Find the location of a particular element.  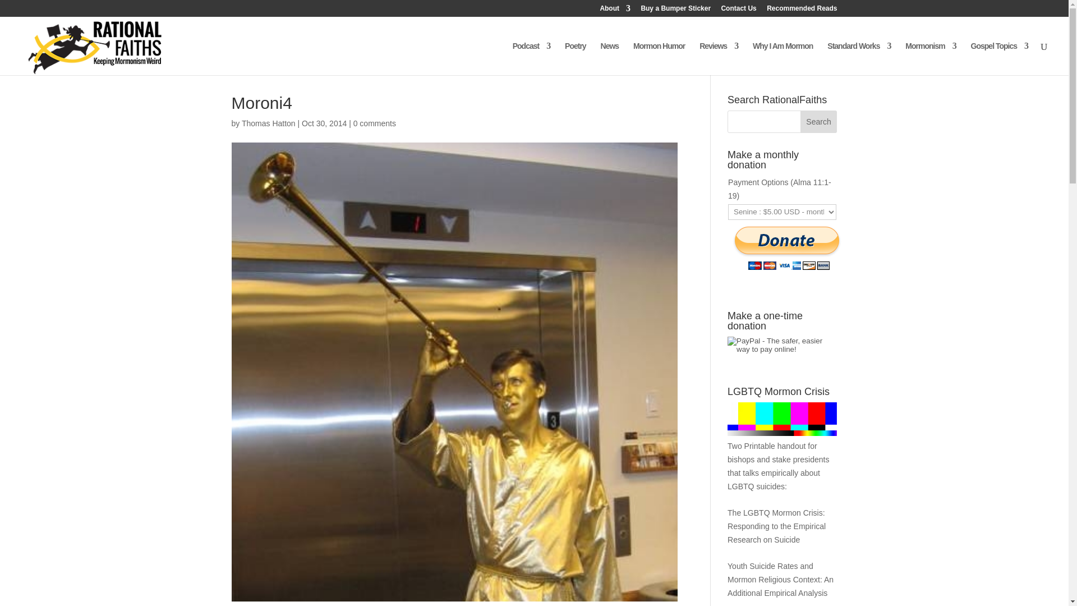

Poetry is located at coordinates (575, 58).